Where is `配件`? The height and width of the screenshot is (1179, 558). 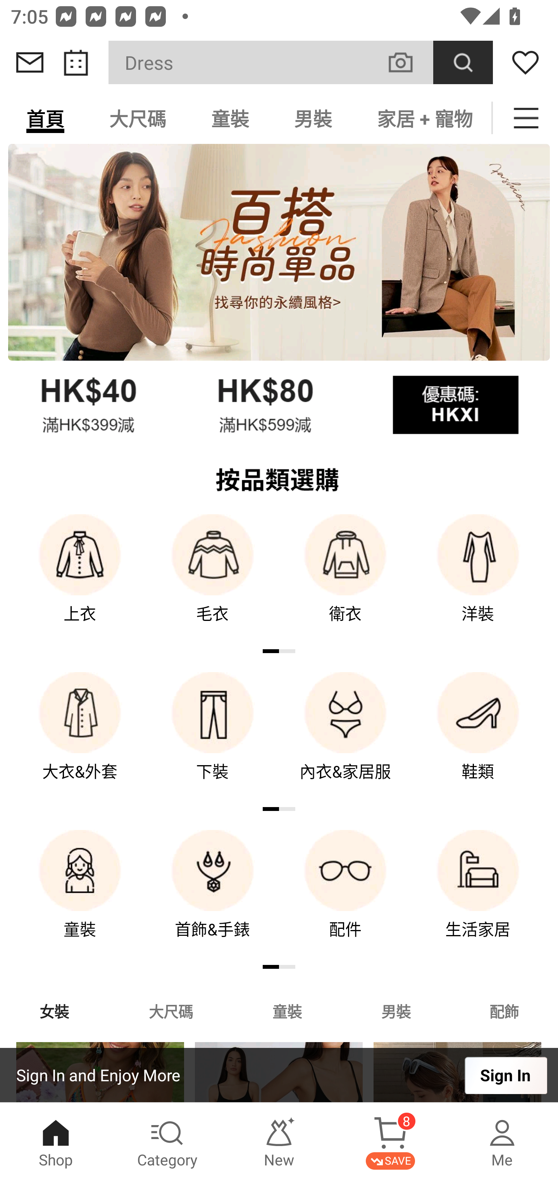
配件 is located at coordinates (345, 895).